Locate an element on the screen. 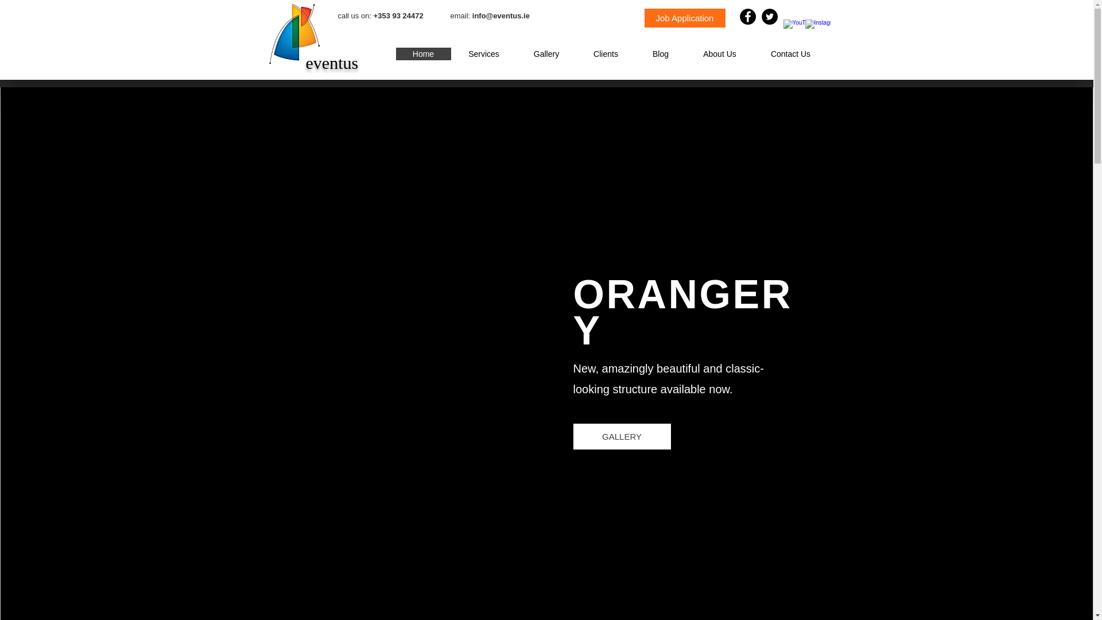 The height and width of the screenshot is (620, 1102). Clients is located at coordinates (606, 54).